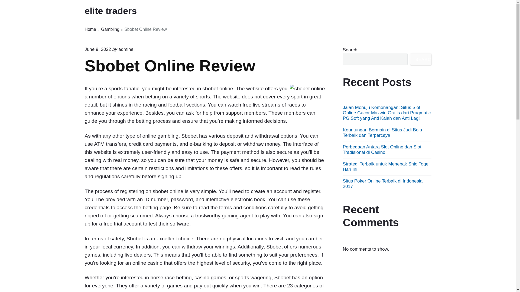  Describe the element at coordinates (90, 30) in the screenshot. I see `Home` at that location.